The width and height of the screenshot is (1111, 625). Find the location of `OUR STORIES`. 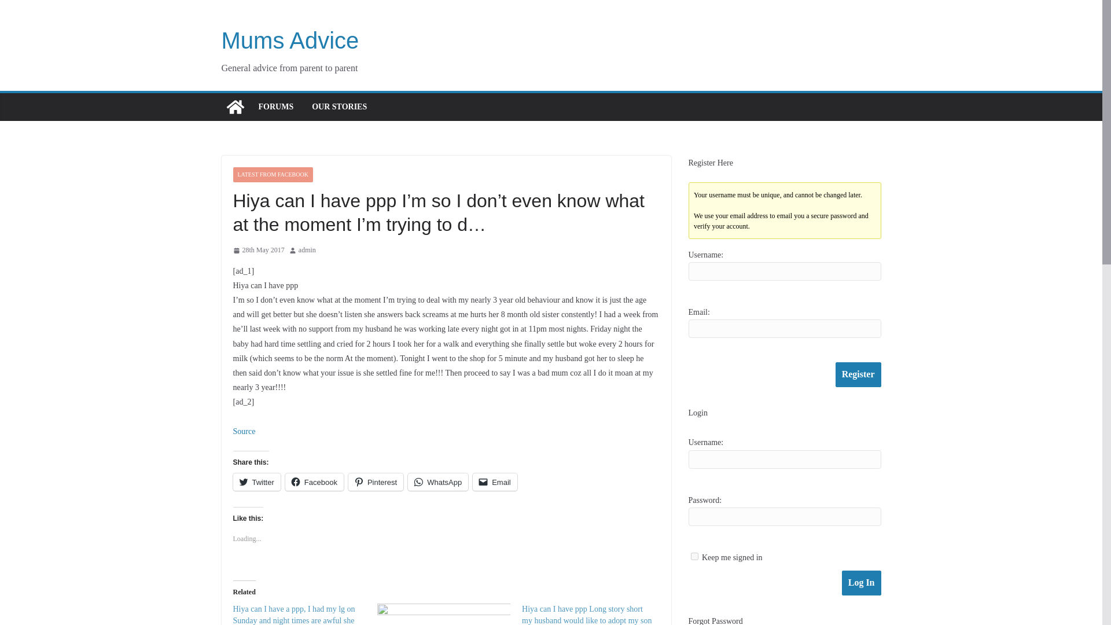

OUR STORIES is located at coordinates (339, 106).